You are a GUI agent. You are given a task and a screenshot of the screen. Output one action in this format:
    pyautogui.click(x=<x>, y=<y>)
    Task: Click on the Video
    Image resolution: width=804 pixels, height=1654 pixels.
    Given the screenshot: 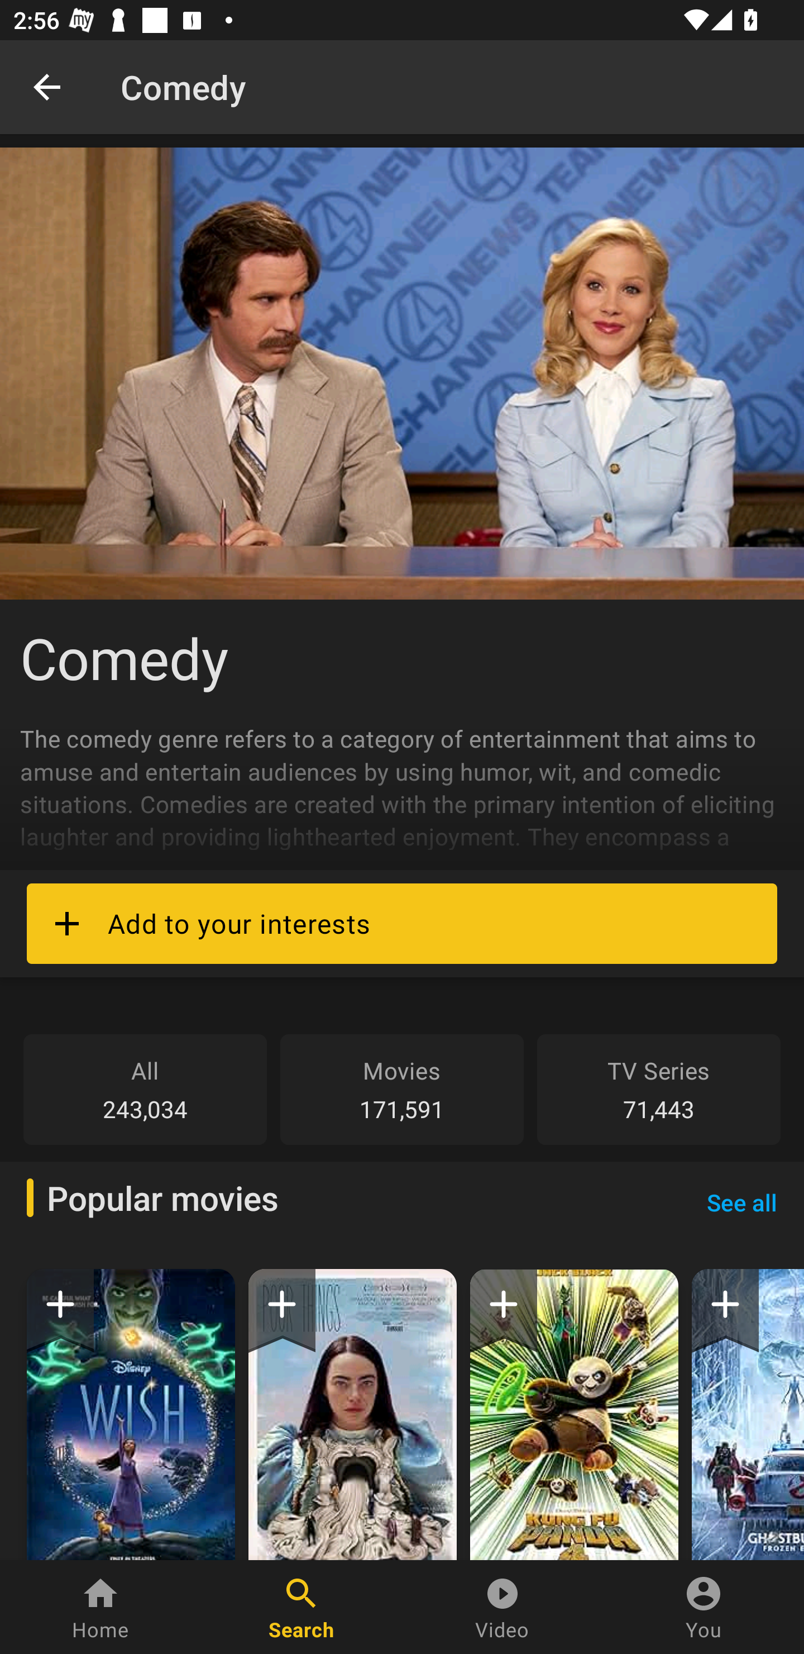 What is the action you would take?
    pyautogui.click(x=502, y=1607)
    